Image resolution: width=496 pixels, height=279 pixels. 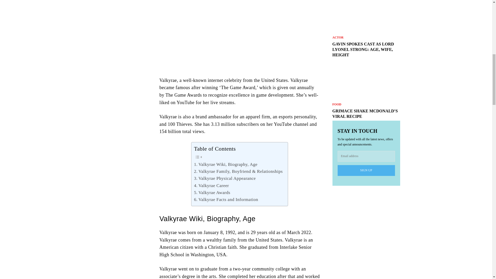 I want to click on Valkyrae Wiki, Biography, Age, so click(x=226, y=164).